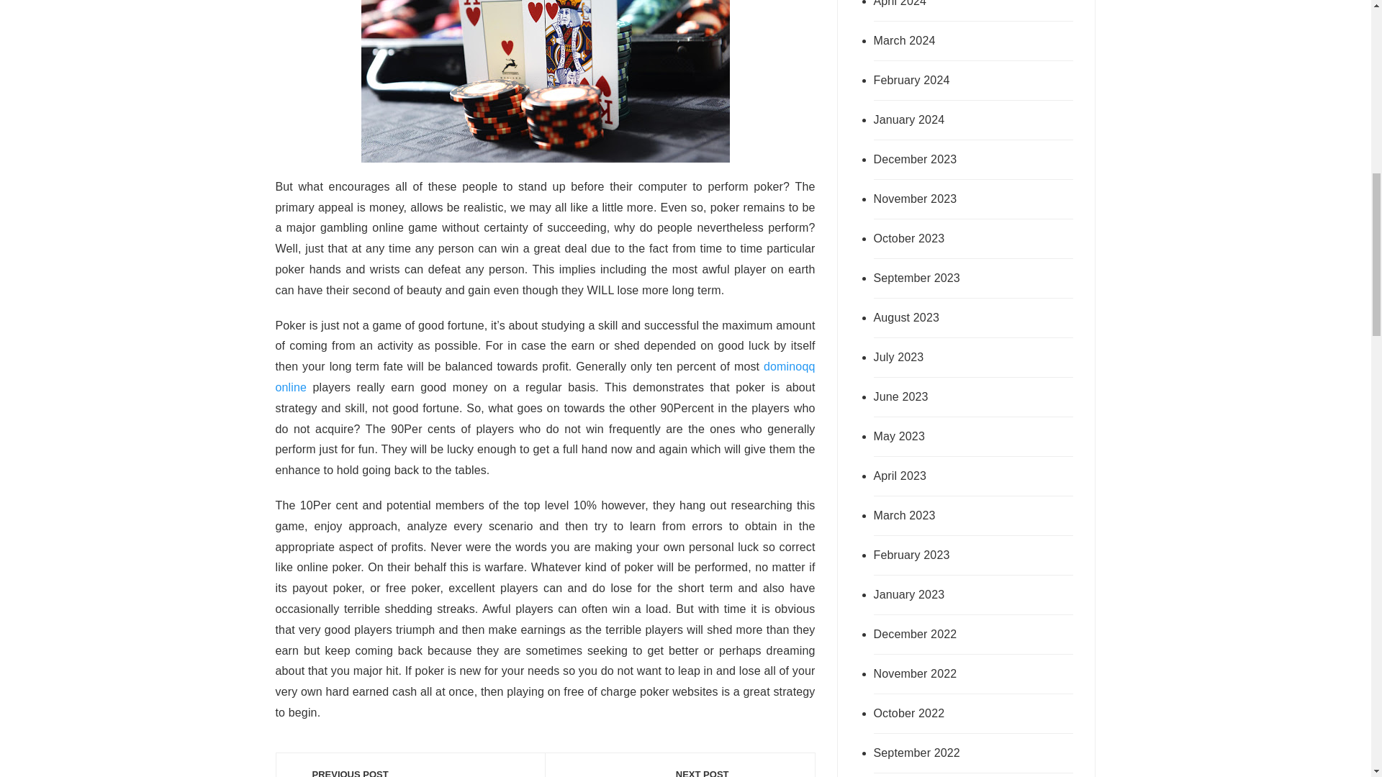 The image size is (1382, 777). What do you see at coordinates (953, 278) in the screenshot?
I see `April 2023` at bounding box center [953, 278].